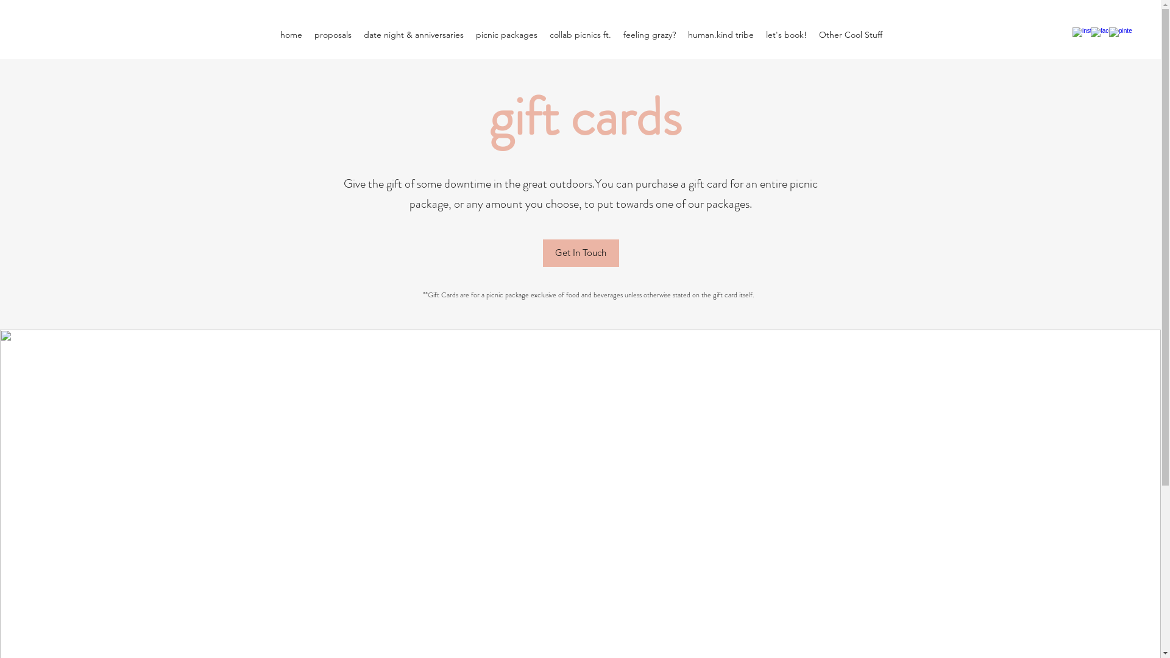  I want to click on human.kind tribe, so click(720, 35).